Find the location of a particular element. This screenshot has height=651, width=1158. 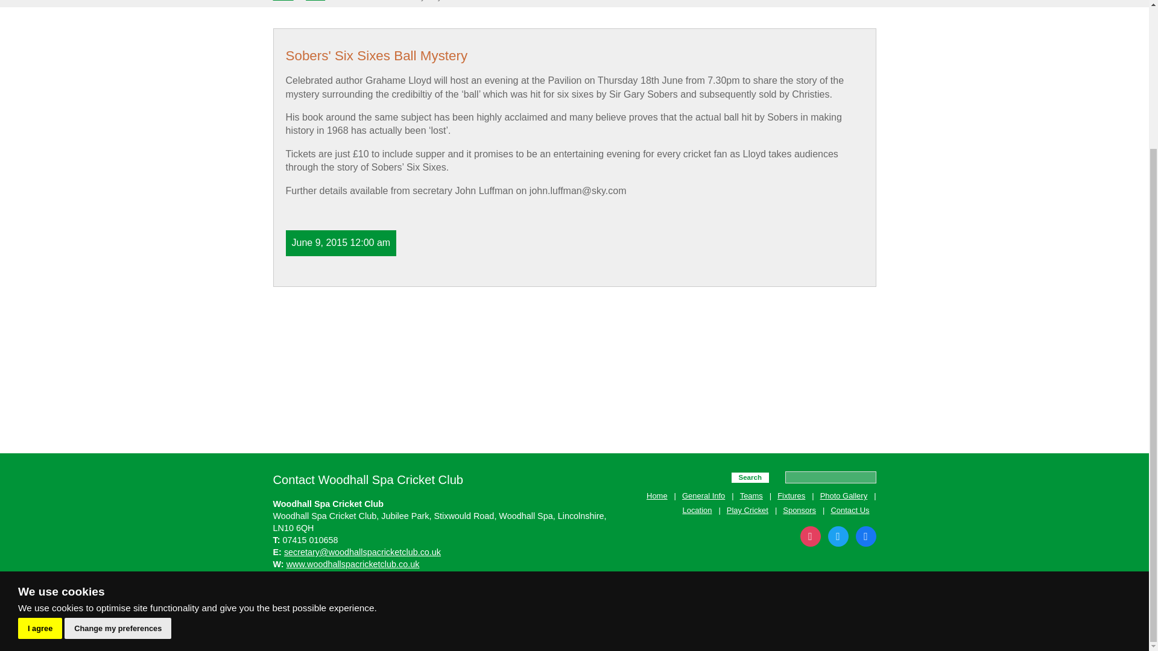

Sobers' Six Sixes Ball Mystery is located at coordinates (390, 1).